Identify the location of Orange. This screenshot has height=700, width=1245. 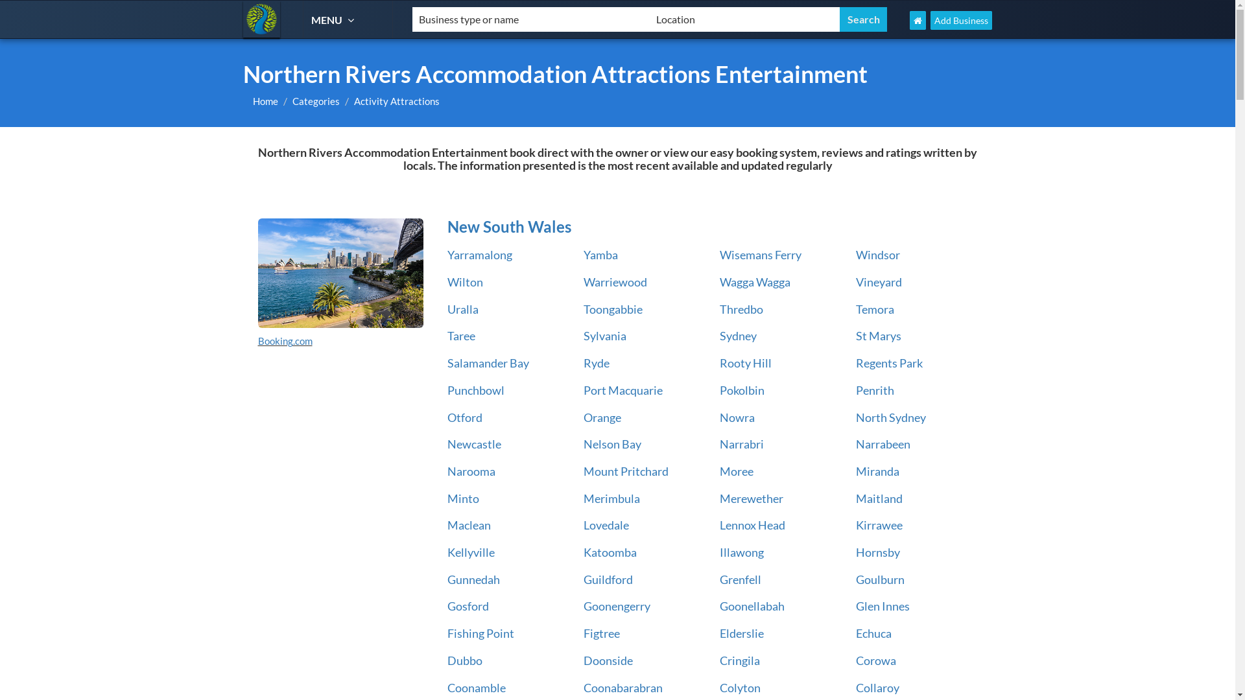
(602, 417).